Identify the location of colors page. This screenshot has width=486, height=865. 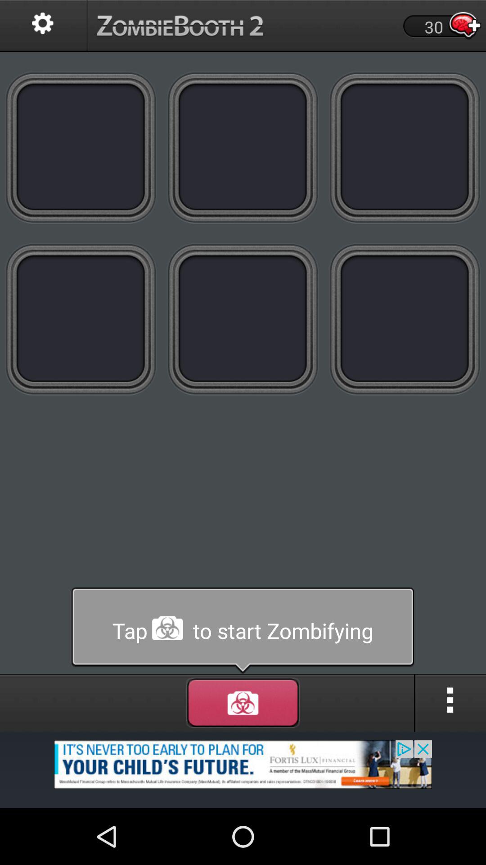
(243, 147).